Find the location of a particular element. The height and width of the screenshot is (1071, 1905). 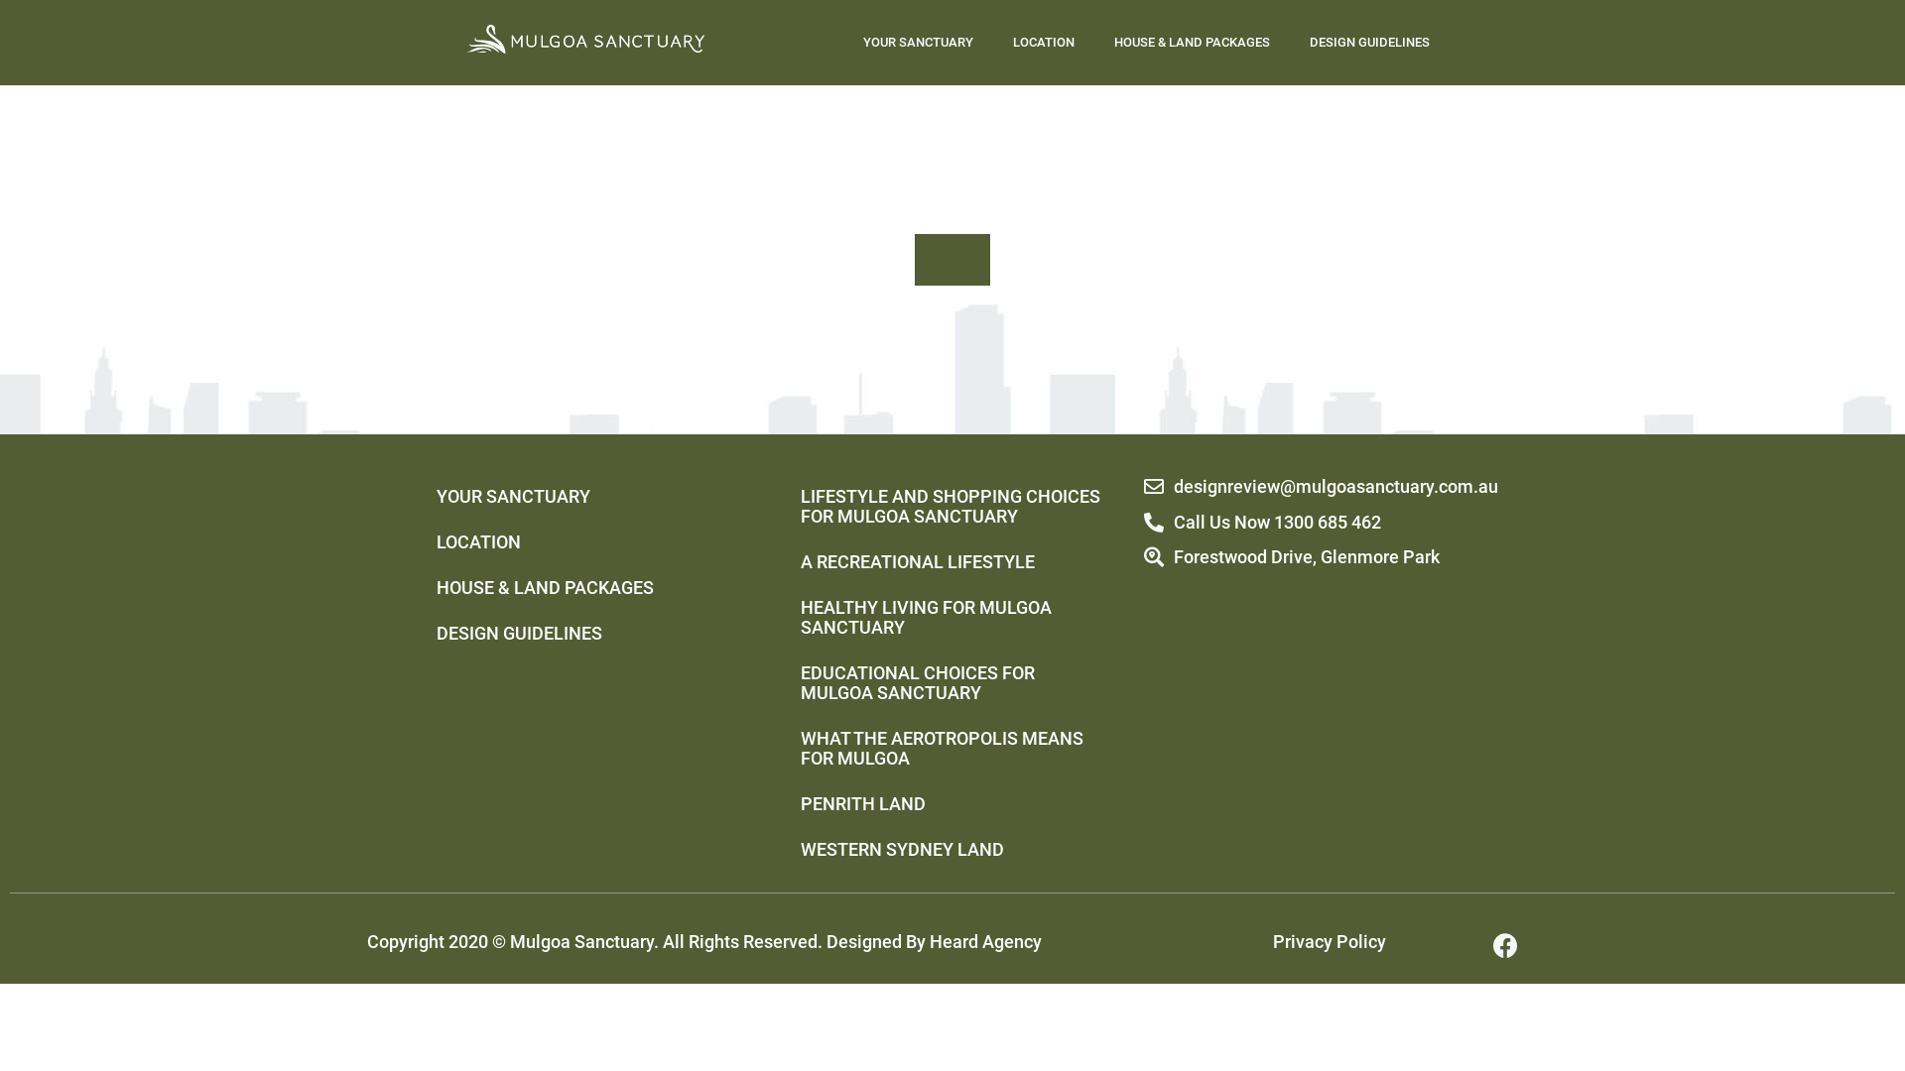

LOCATION is located at coordinates (589, 542).